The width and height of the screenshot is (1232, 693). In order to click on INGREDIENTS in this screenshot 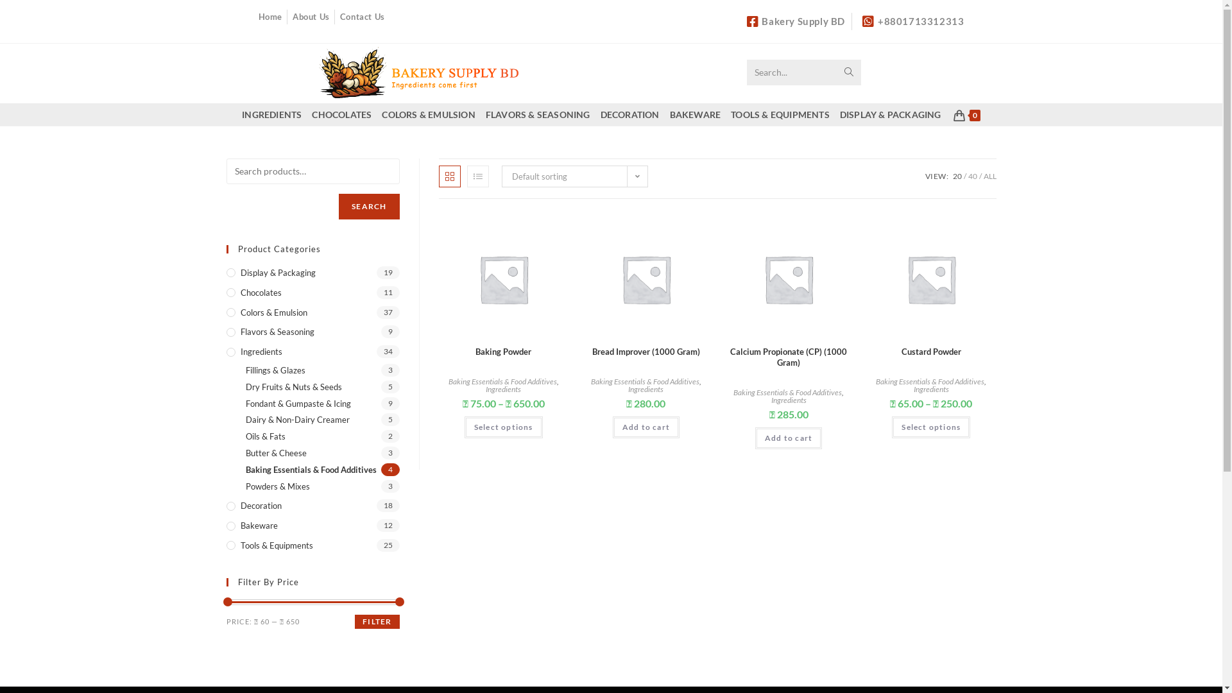, I will do `click(272, 114)`.